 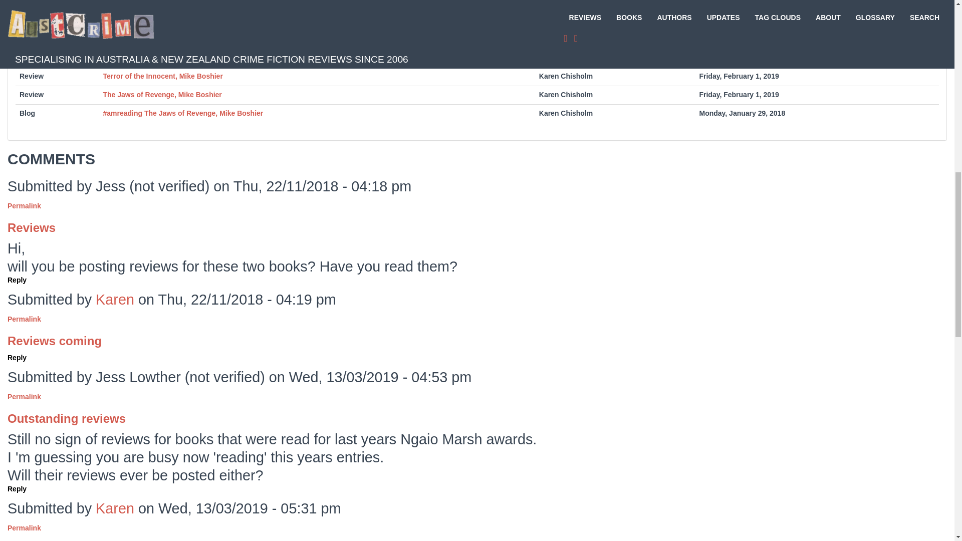 What do you see at coordinates (115, 508) in the screenshot?
I see `View user profile.` at bounding box center [115, 508].